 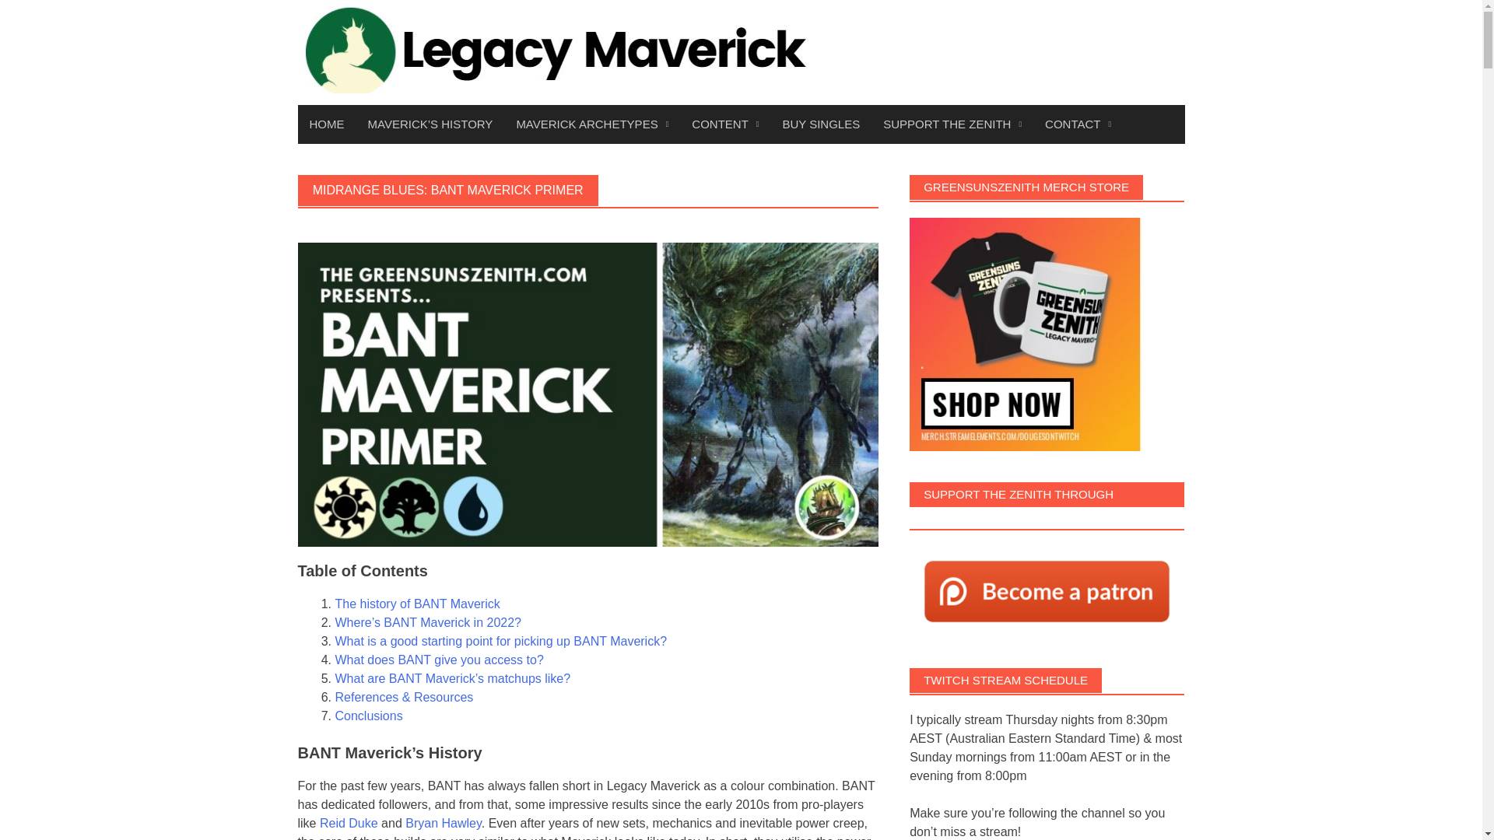 I want to click on HOME, so click(x=326, y=124).